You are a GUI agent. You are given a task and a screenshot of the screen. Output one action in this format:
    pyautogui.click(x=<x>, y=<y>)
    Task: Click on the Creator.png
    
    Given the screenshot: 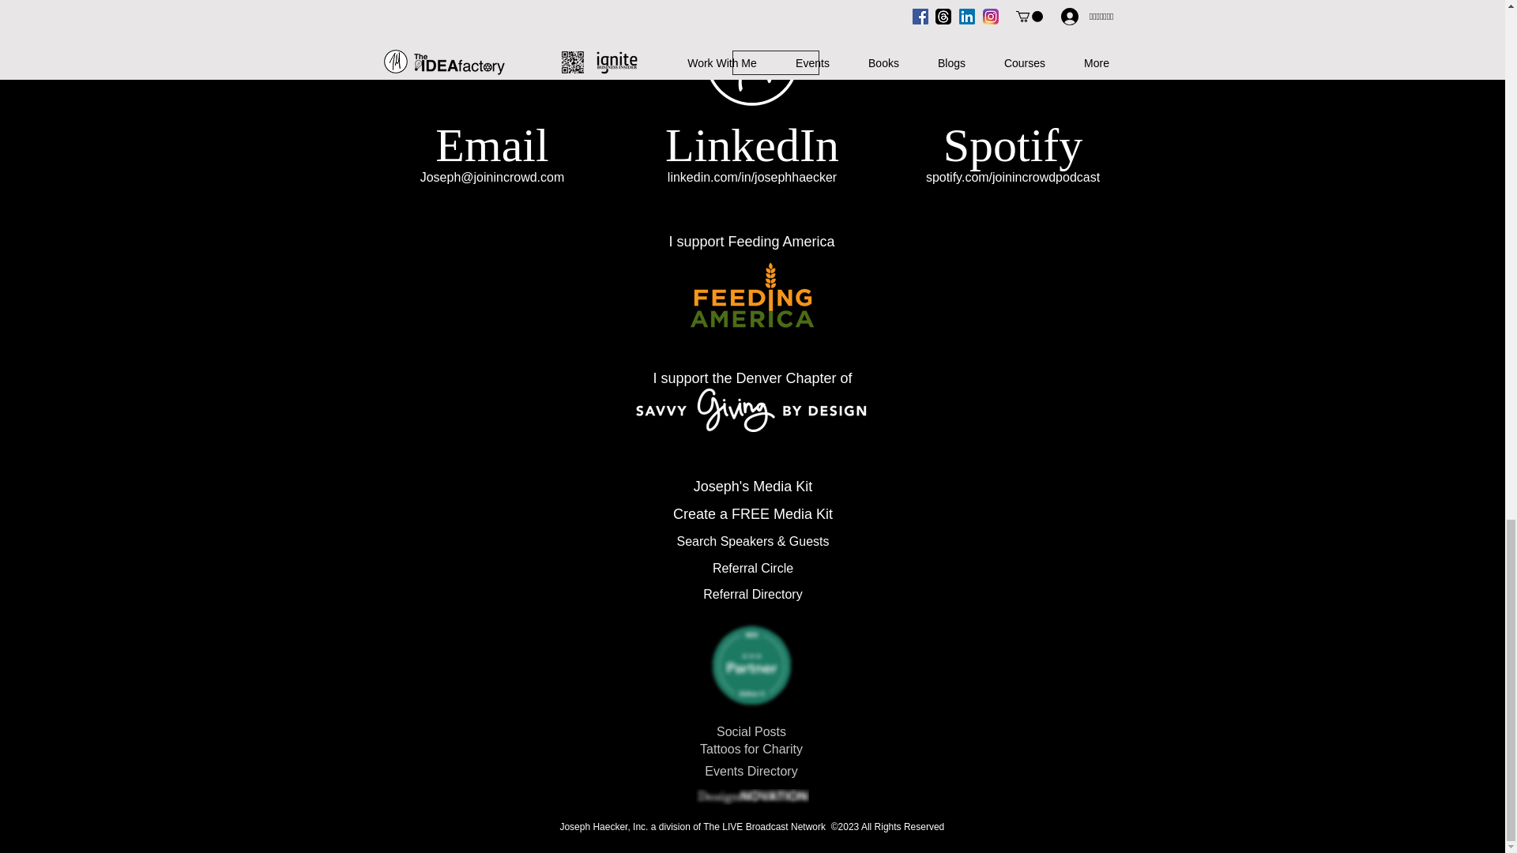 What is the action you would take?
    pyautogui.click(x=751, y=665)
    